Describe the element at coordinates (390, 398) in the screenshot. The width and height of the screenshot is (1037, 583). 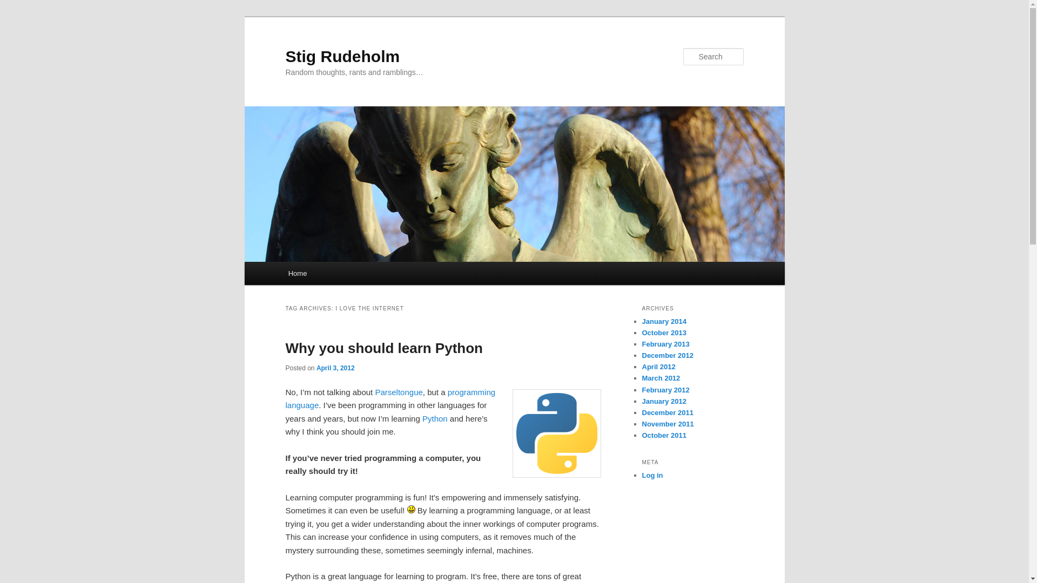
I see `programming language` at that location.